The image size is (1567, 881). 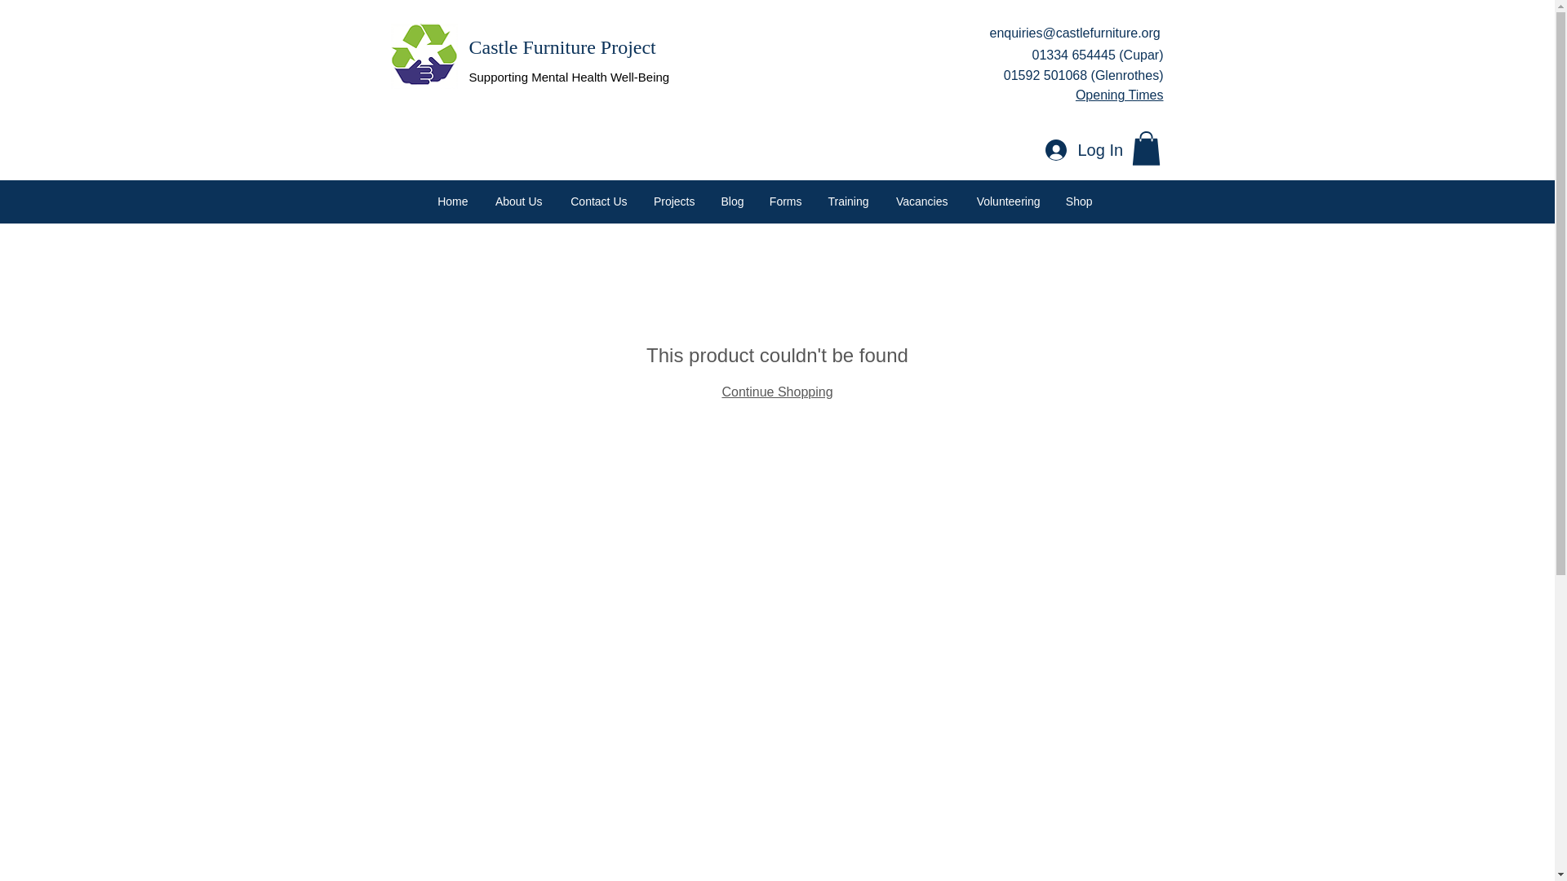 I want to click on Blog, so click(x=730, y=201).